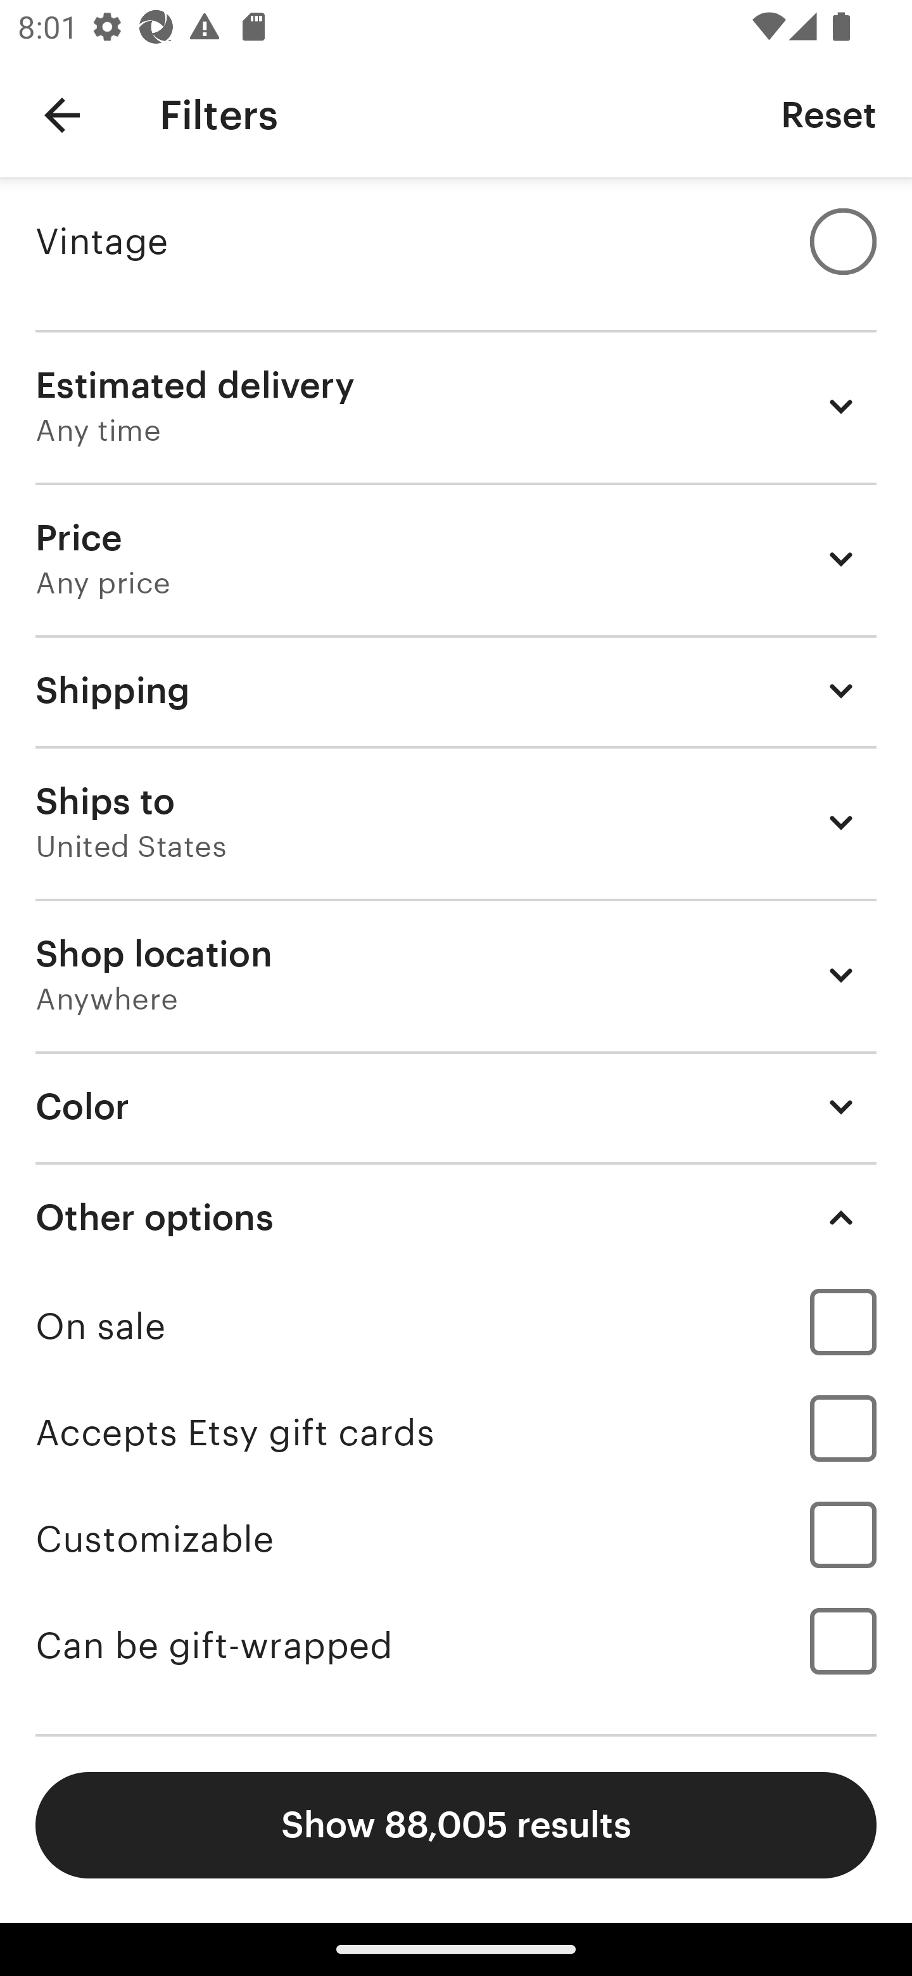 The height and width of the screenshot is (1976, 912). I want to click on Reset, so click(828, 114).